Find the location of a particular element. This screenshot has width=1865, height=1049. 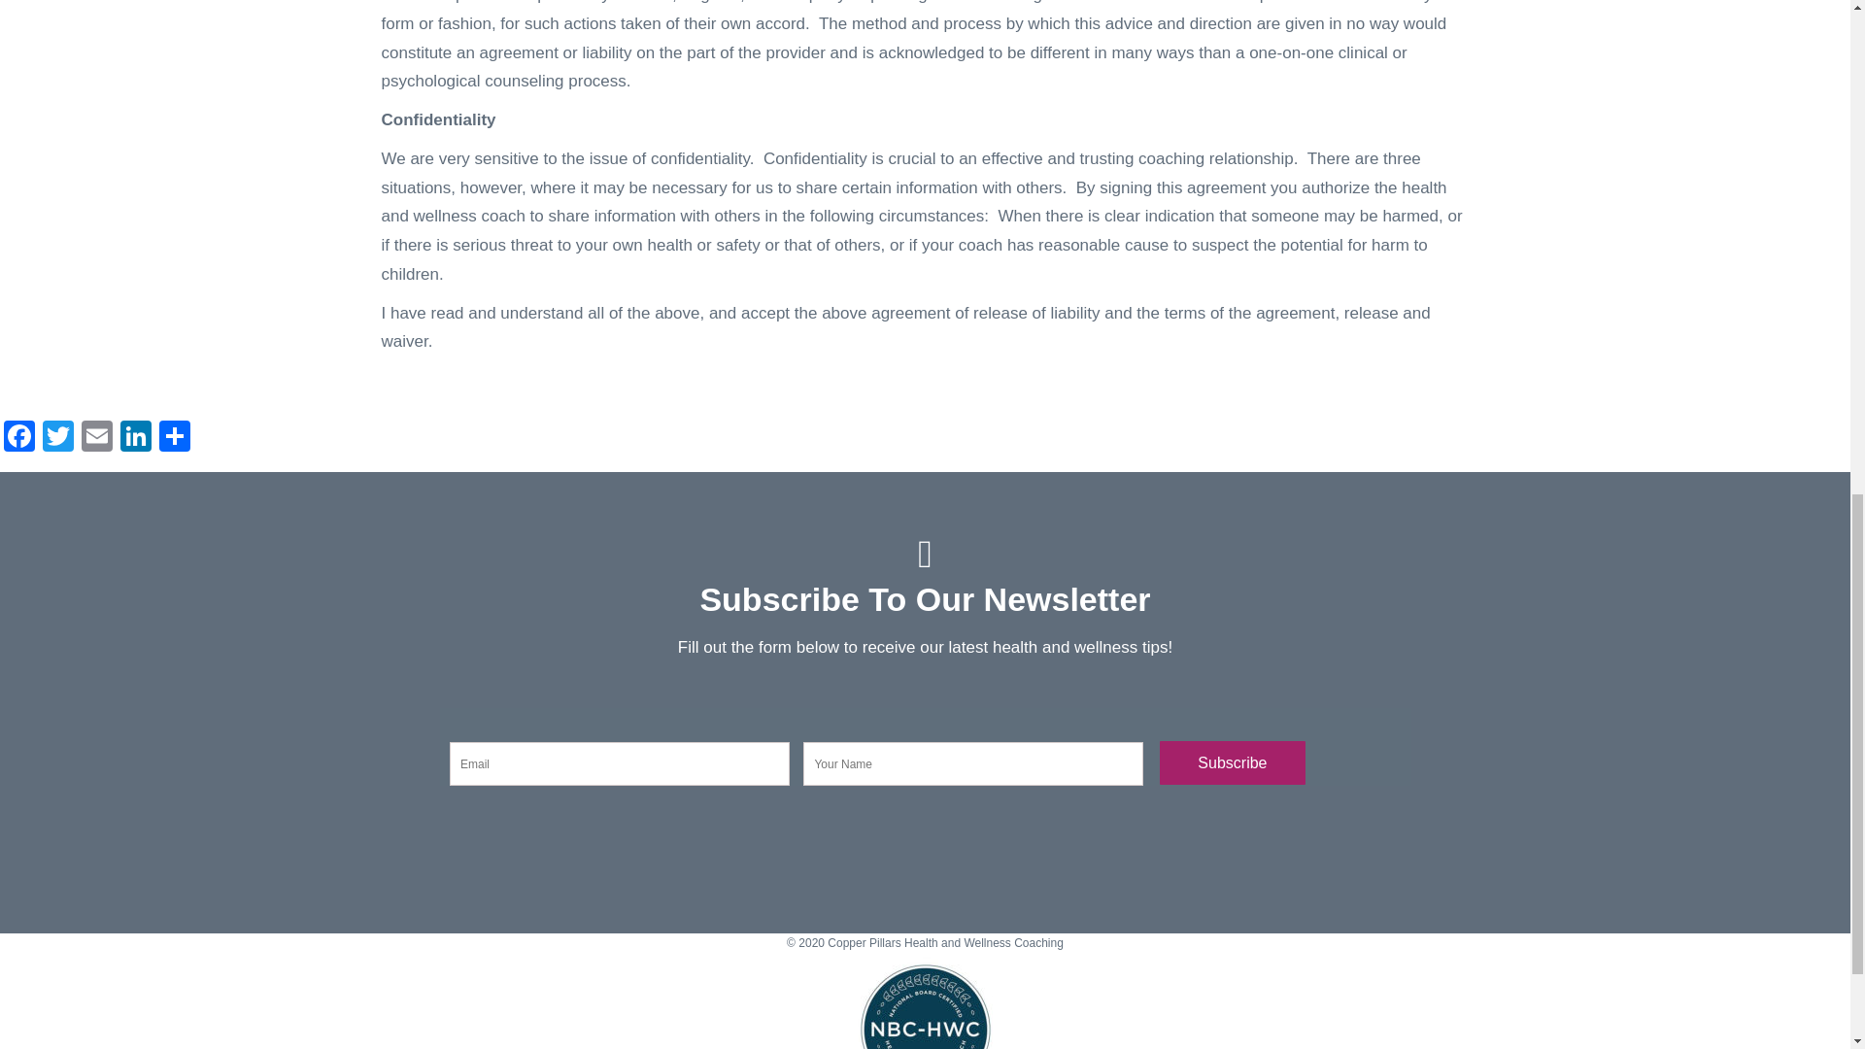

Twitter is located at coordinates (58, 438).